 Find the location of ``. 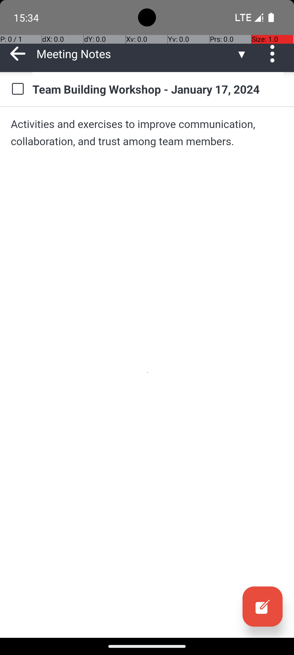

 is located at coordinates (262, 606).